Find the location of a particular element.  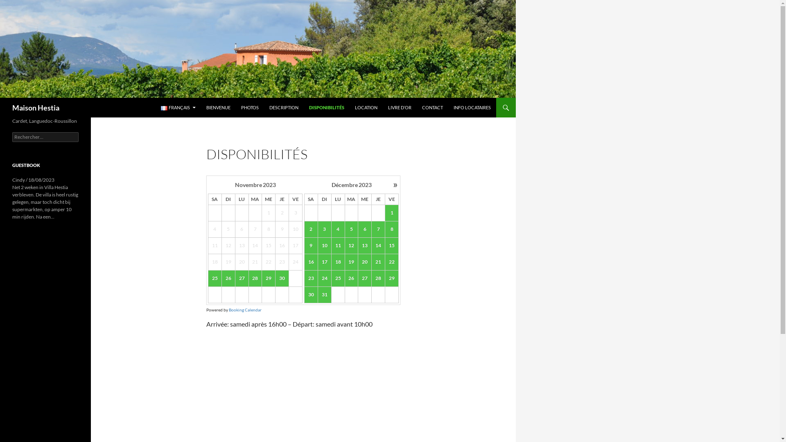

29 is located at coordinates (391, 278).